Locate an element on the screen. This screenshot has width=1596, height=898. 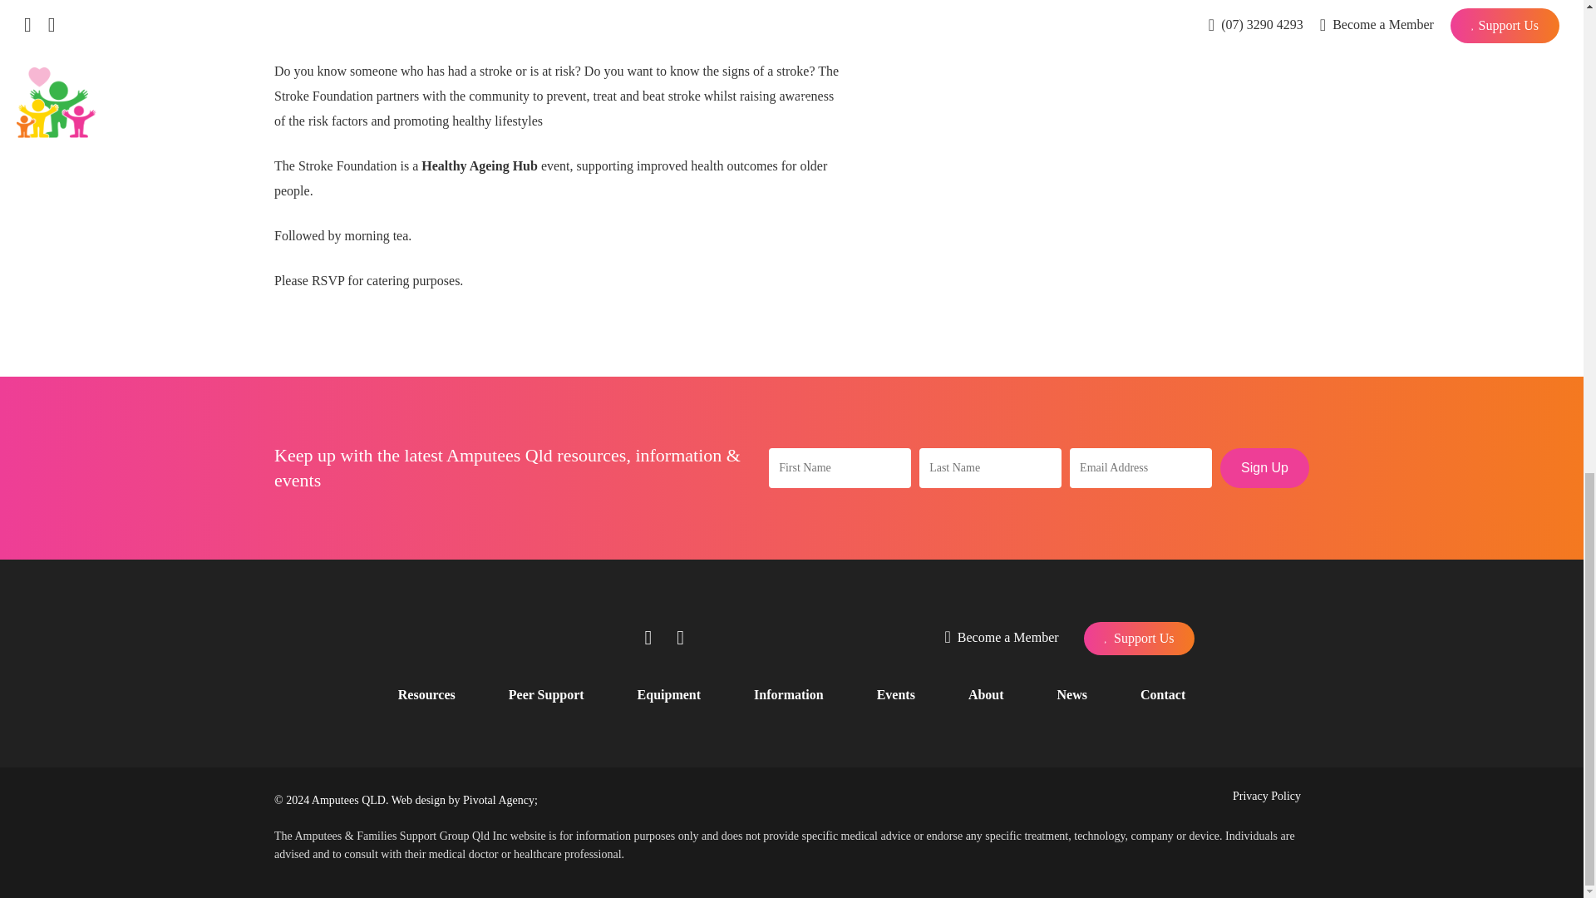
Sign Up is located at coordinates (1264, 467).